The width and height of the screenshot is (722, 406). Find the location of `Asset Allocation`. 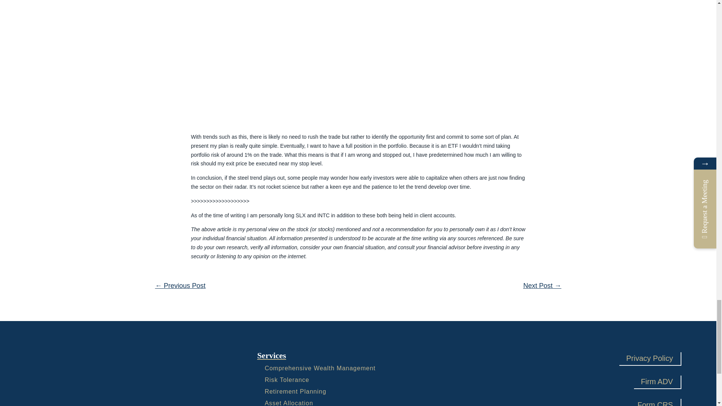

Asset Allocation is located at coordinates (289, 403).